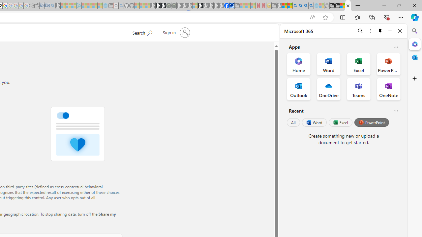  What do you see at coordinates (300, 6) in the screenshot?
I see `2009 Bing officially replaced Live Search on June 3 - Search` at bounding box center [300, 6].